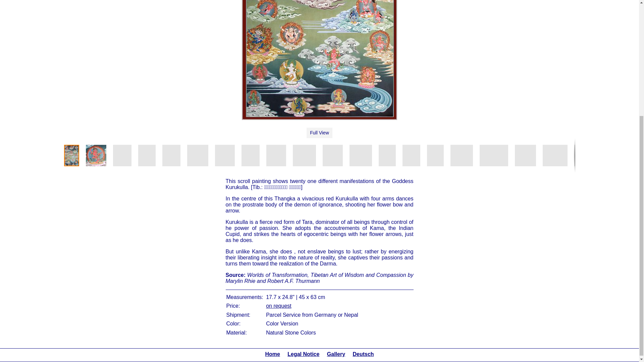 The height and width of the screenshot is (362, 644). I want to click on Deutsch, so click(363, 354).